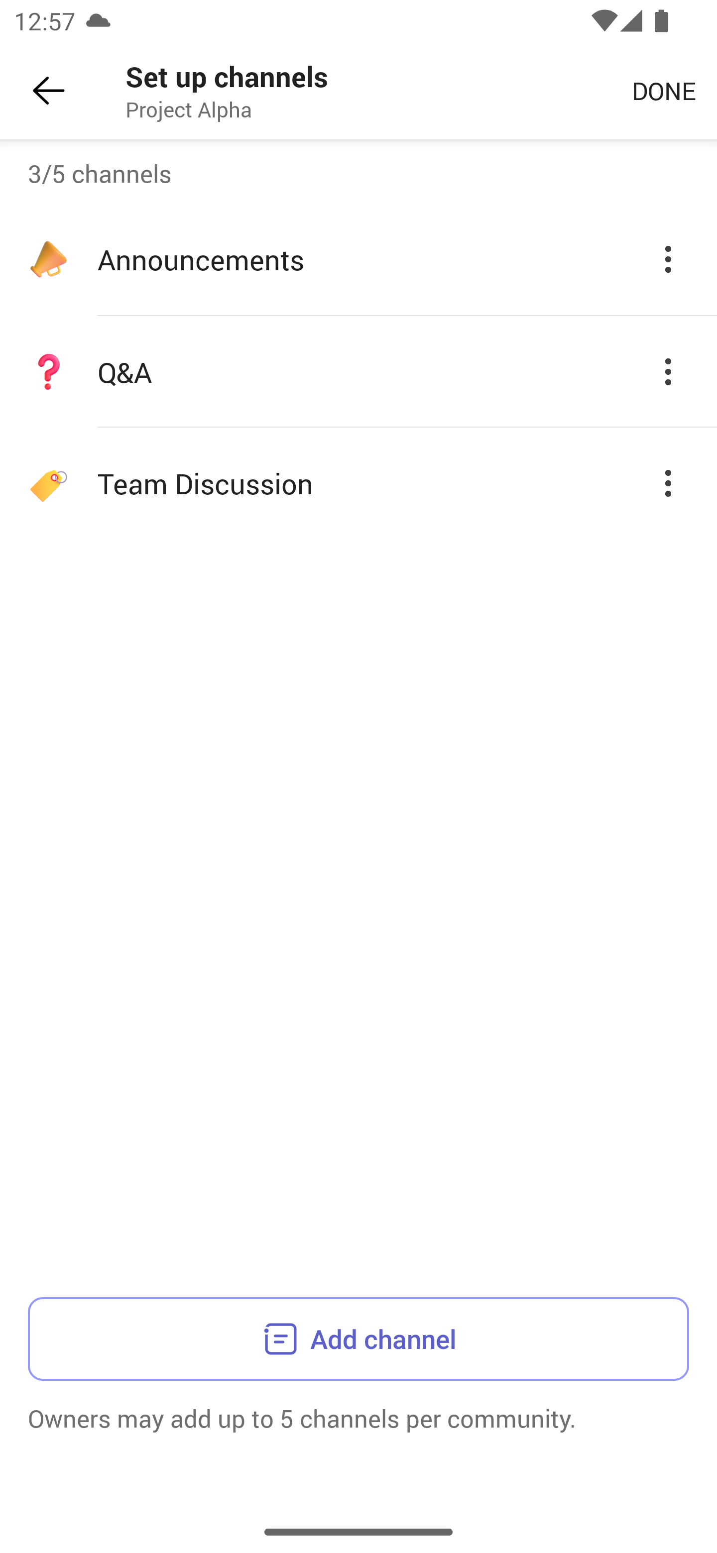 Image resolution: width=717 pixels, height=1553 pixels. What do you see at coordinates (668, 259) in the screenshot?
I see `Channel options for Announcements` at bounding box center [668, 259].